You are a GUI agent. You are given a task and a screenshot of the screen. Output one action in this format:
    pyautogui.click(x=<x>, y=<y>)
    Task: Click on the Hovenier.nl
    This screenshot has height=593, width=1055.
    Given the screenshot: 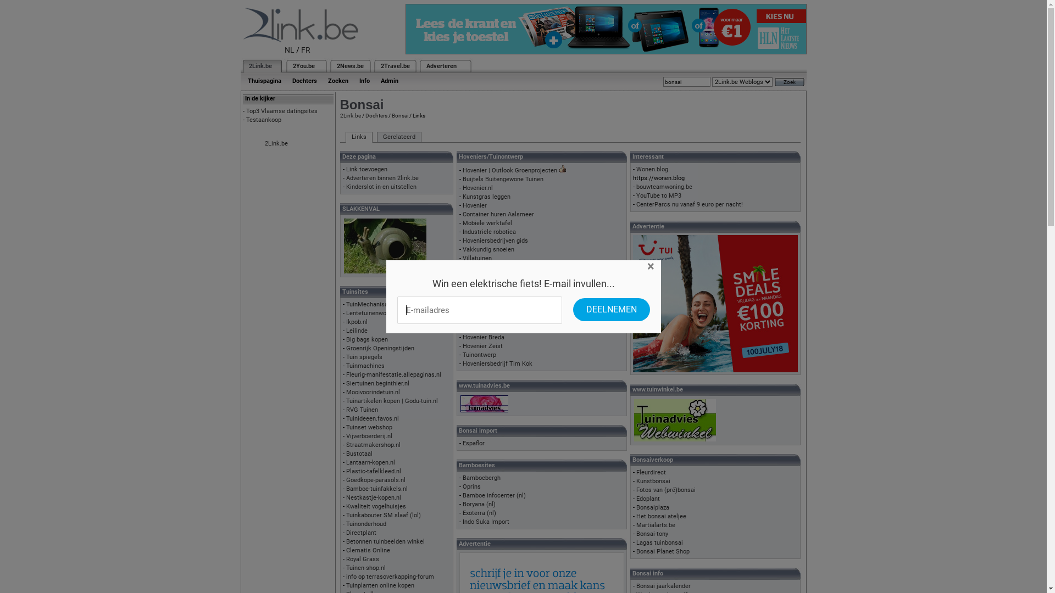 What is the action you would take?
    pyautogui.click(x=478, y=188)
    